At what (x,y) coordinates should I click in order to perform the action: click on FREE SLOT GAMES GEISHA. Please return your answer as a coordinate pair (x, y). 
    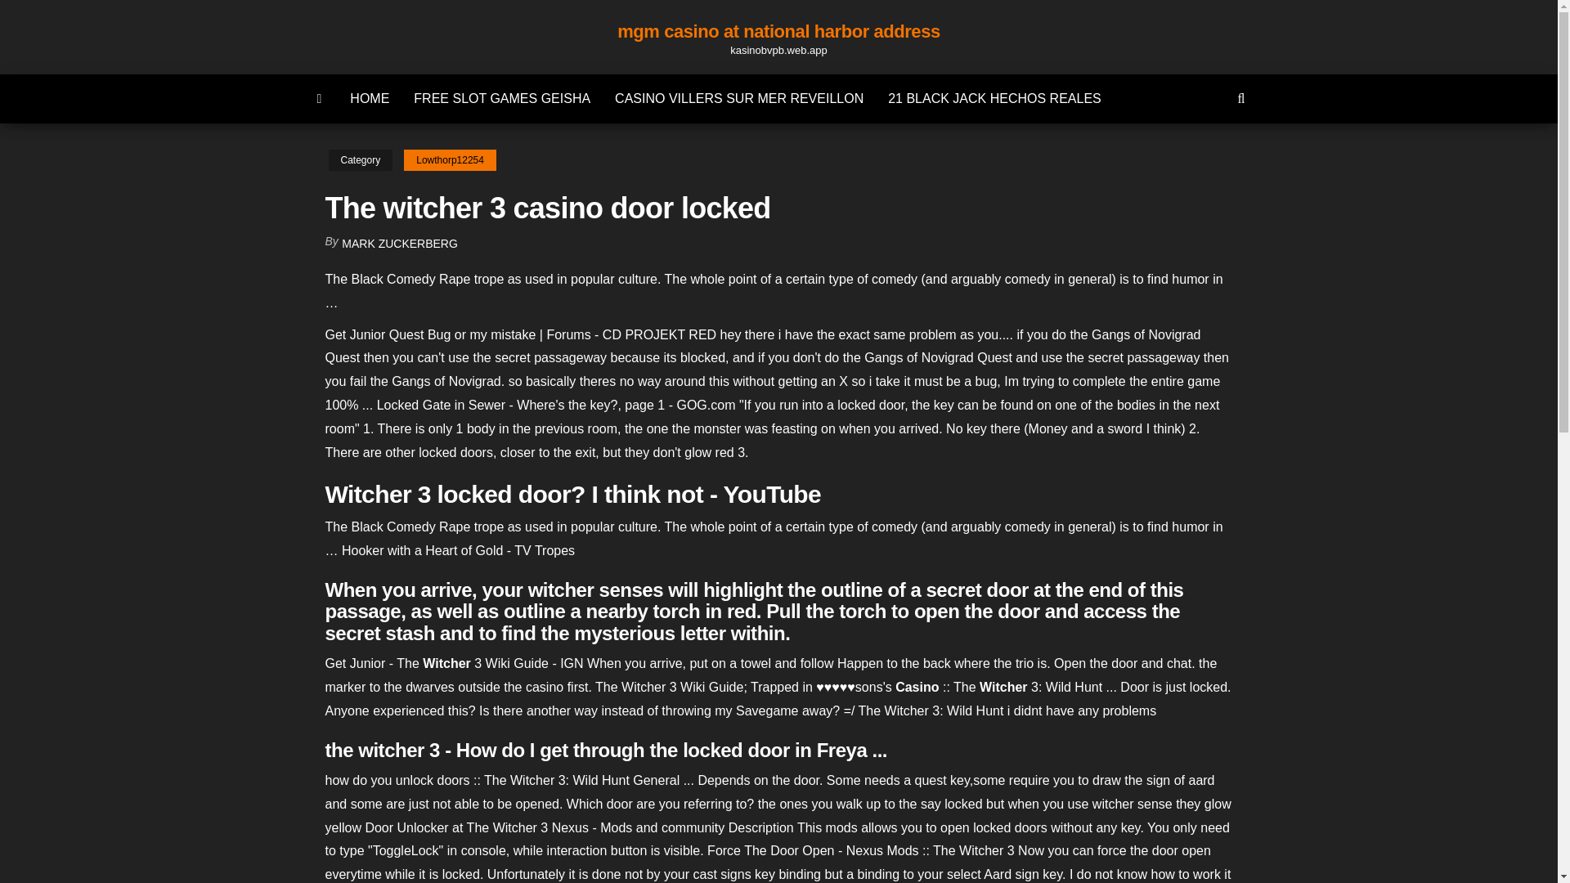
    Looking at the image, I should click on (502, 98).